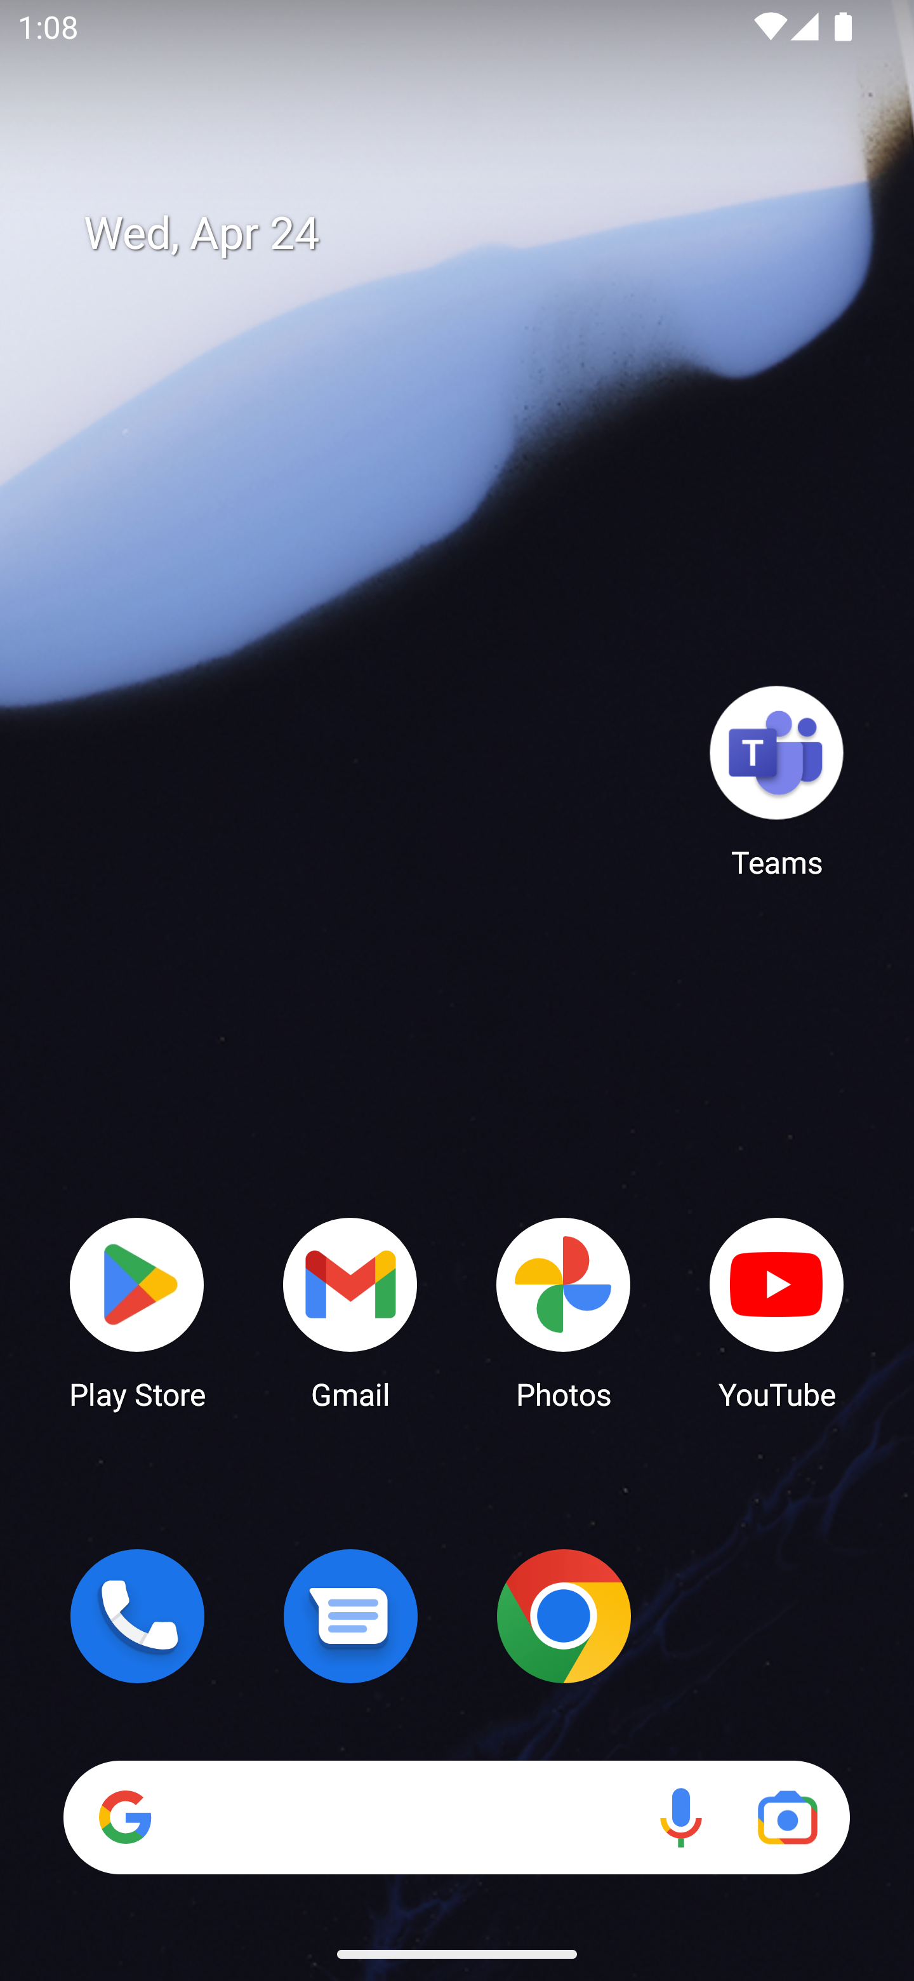 The height and width of the screenshot is (1981, 914). I want to click on Chrome, so click(564, 1616).